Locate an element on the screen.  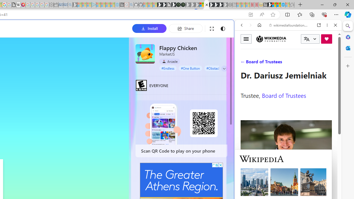
Change to dark mode is located at coordinates (223, 29).